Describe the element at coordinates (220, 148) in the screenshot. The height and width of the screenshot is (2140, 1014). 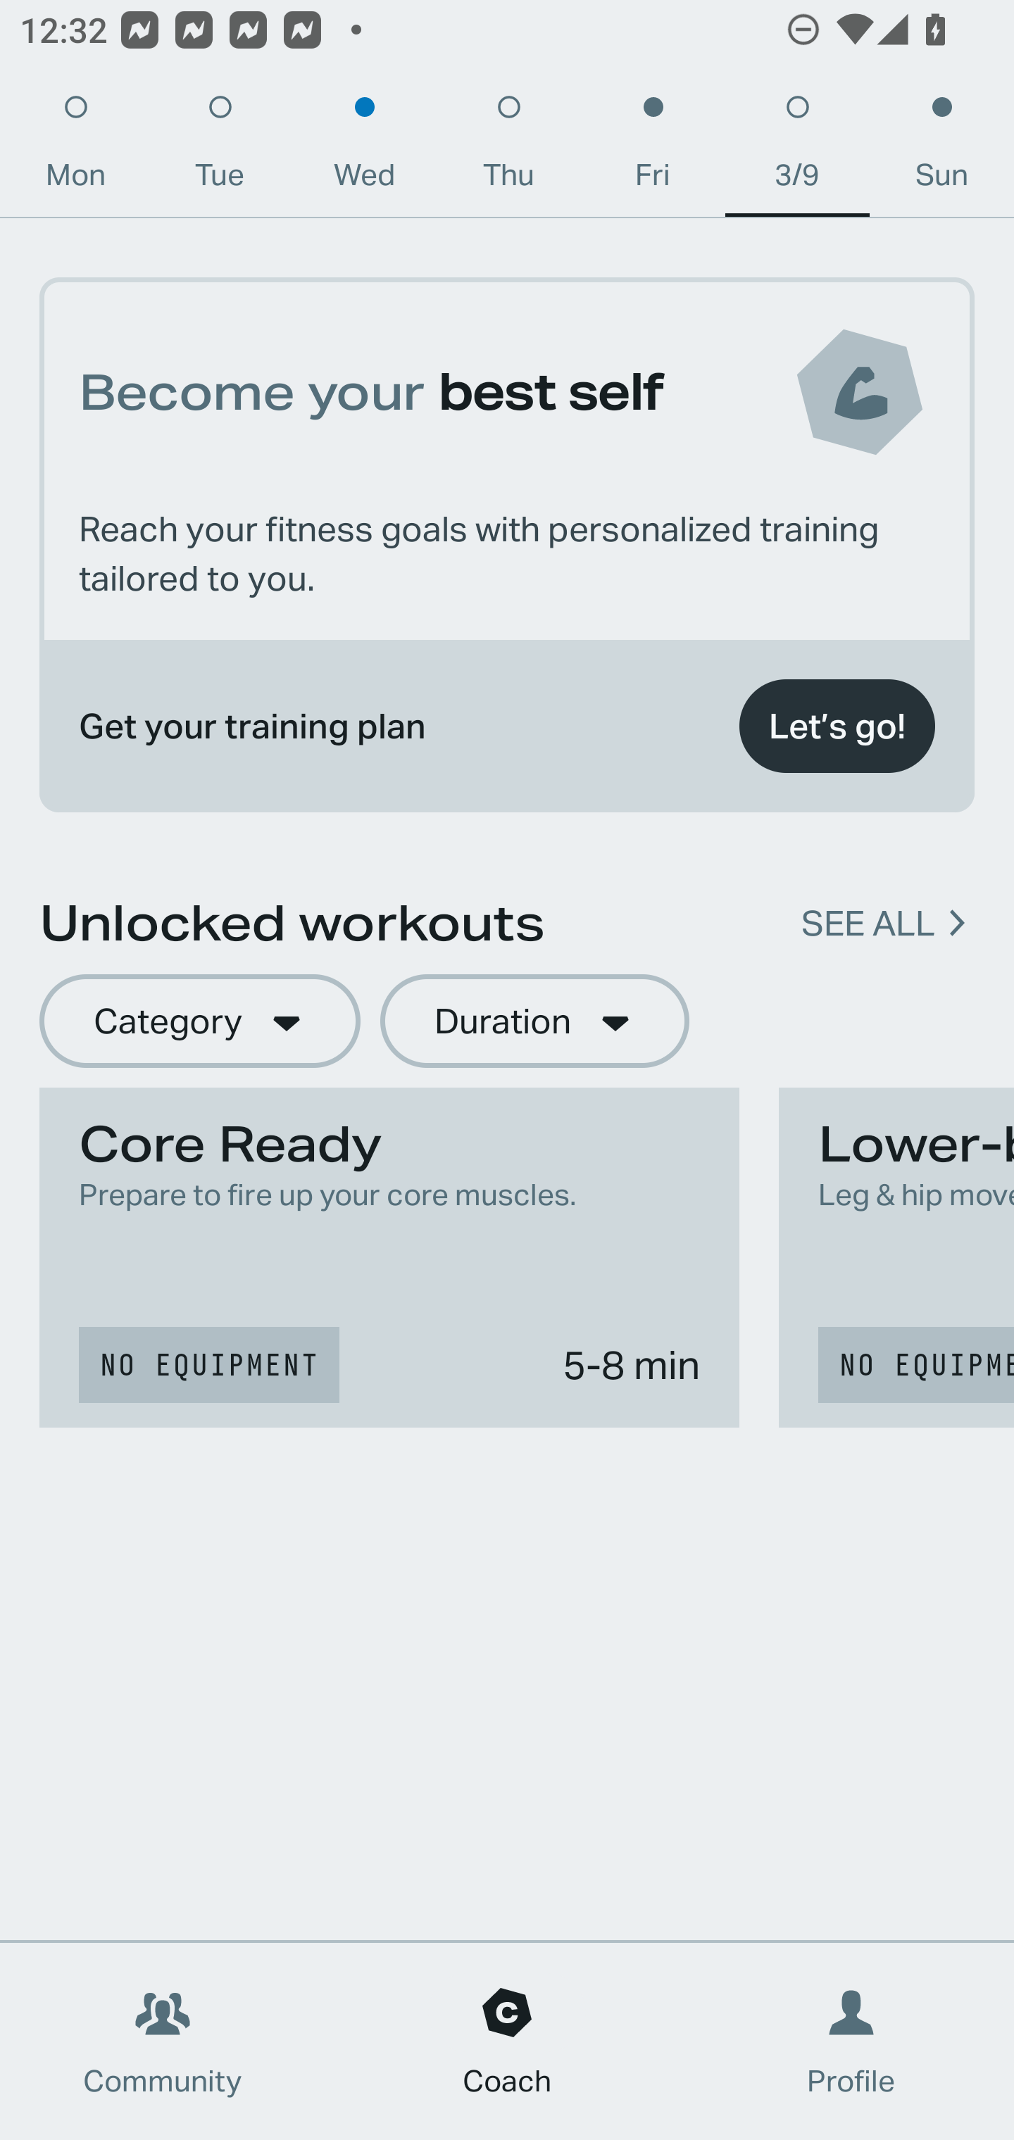
I see `Tue` at that location.